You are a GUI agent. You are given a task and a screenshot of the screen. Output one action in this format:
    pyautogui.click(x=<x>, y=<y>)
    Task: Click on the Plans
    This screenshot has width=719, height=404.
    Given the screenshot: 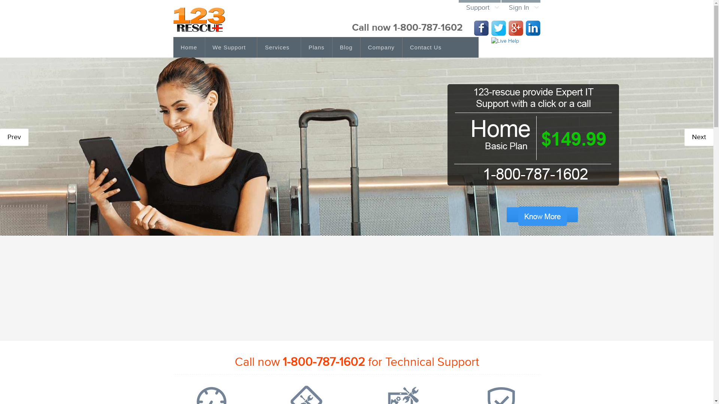 What is the action you would take?
    pyautogui.click(x=317, y=47)
    